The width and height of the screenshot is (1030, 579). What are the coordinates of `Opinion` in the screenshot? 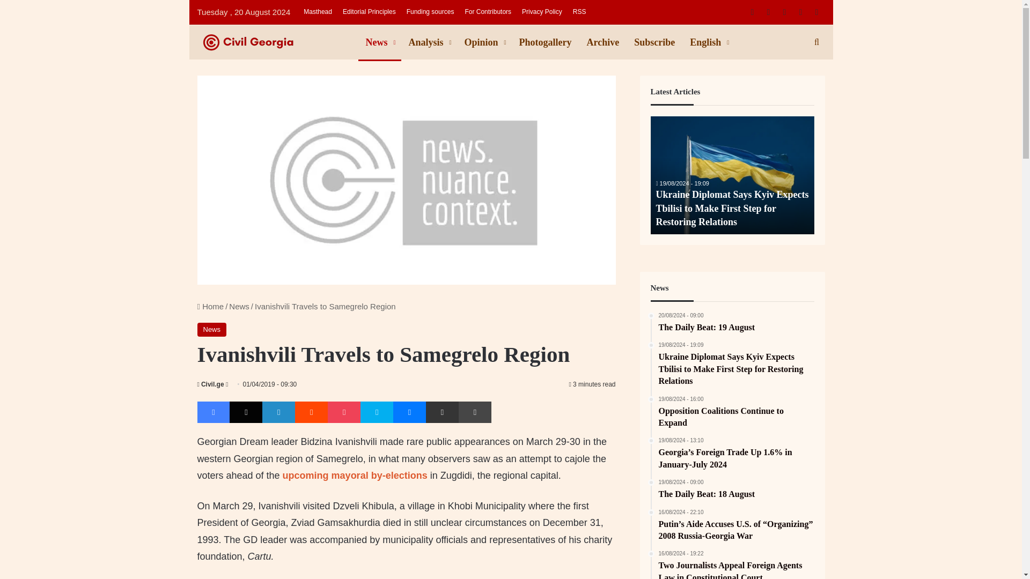 It's located at (484, 42).